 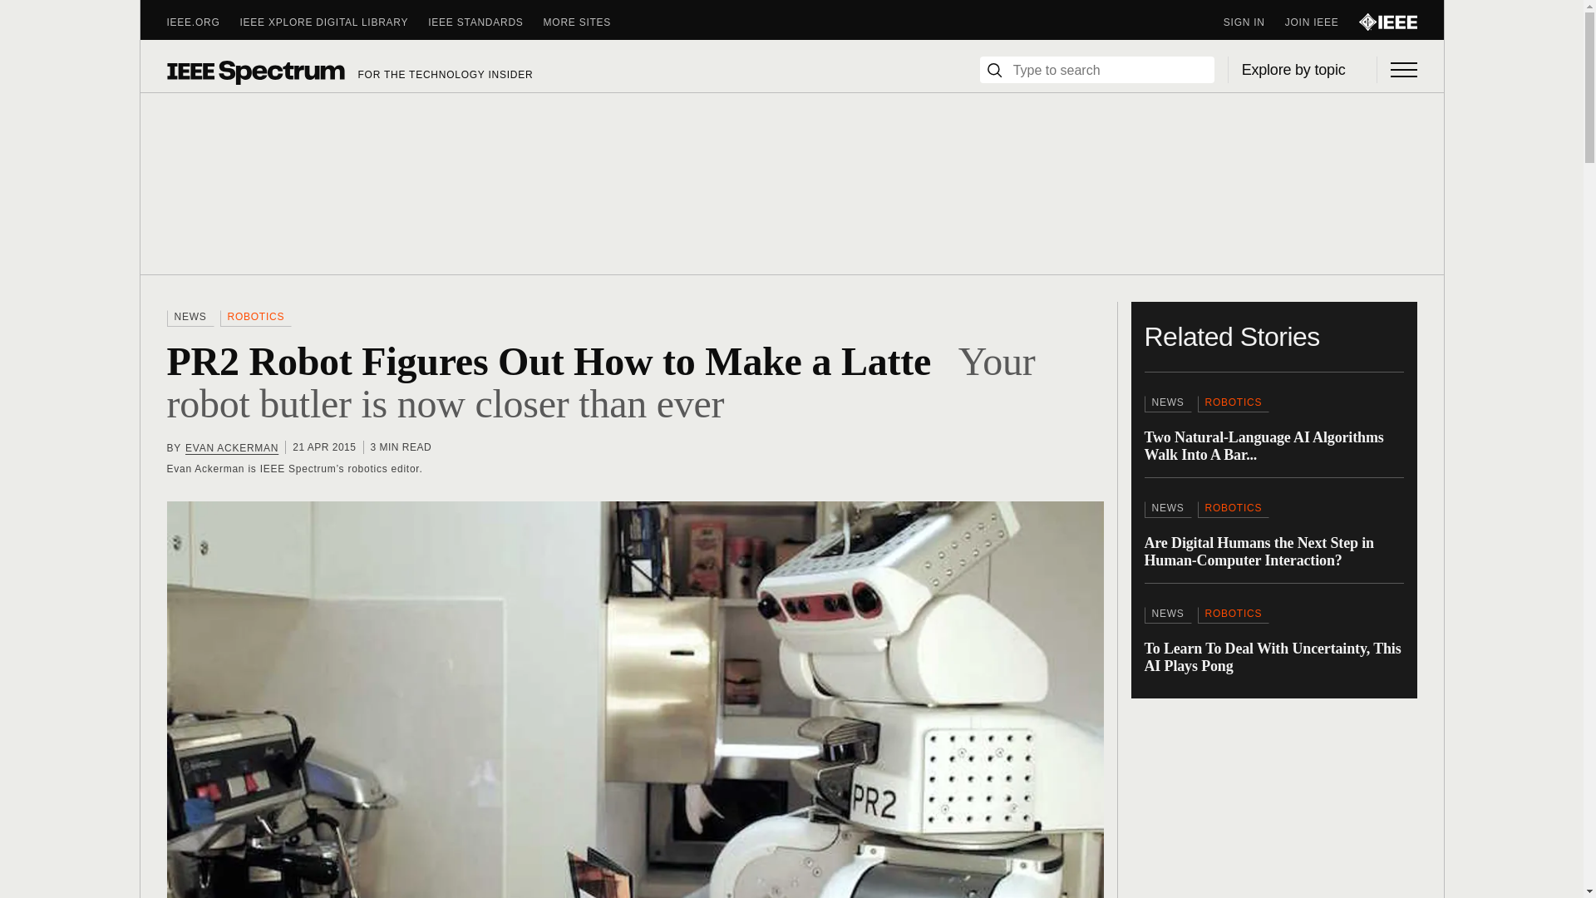 What do you see at coordinates (1322, 22) in the screenshot?
I see `JOIN IEEE` at bounding box center [1322, 22].